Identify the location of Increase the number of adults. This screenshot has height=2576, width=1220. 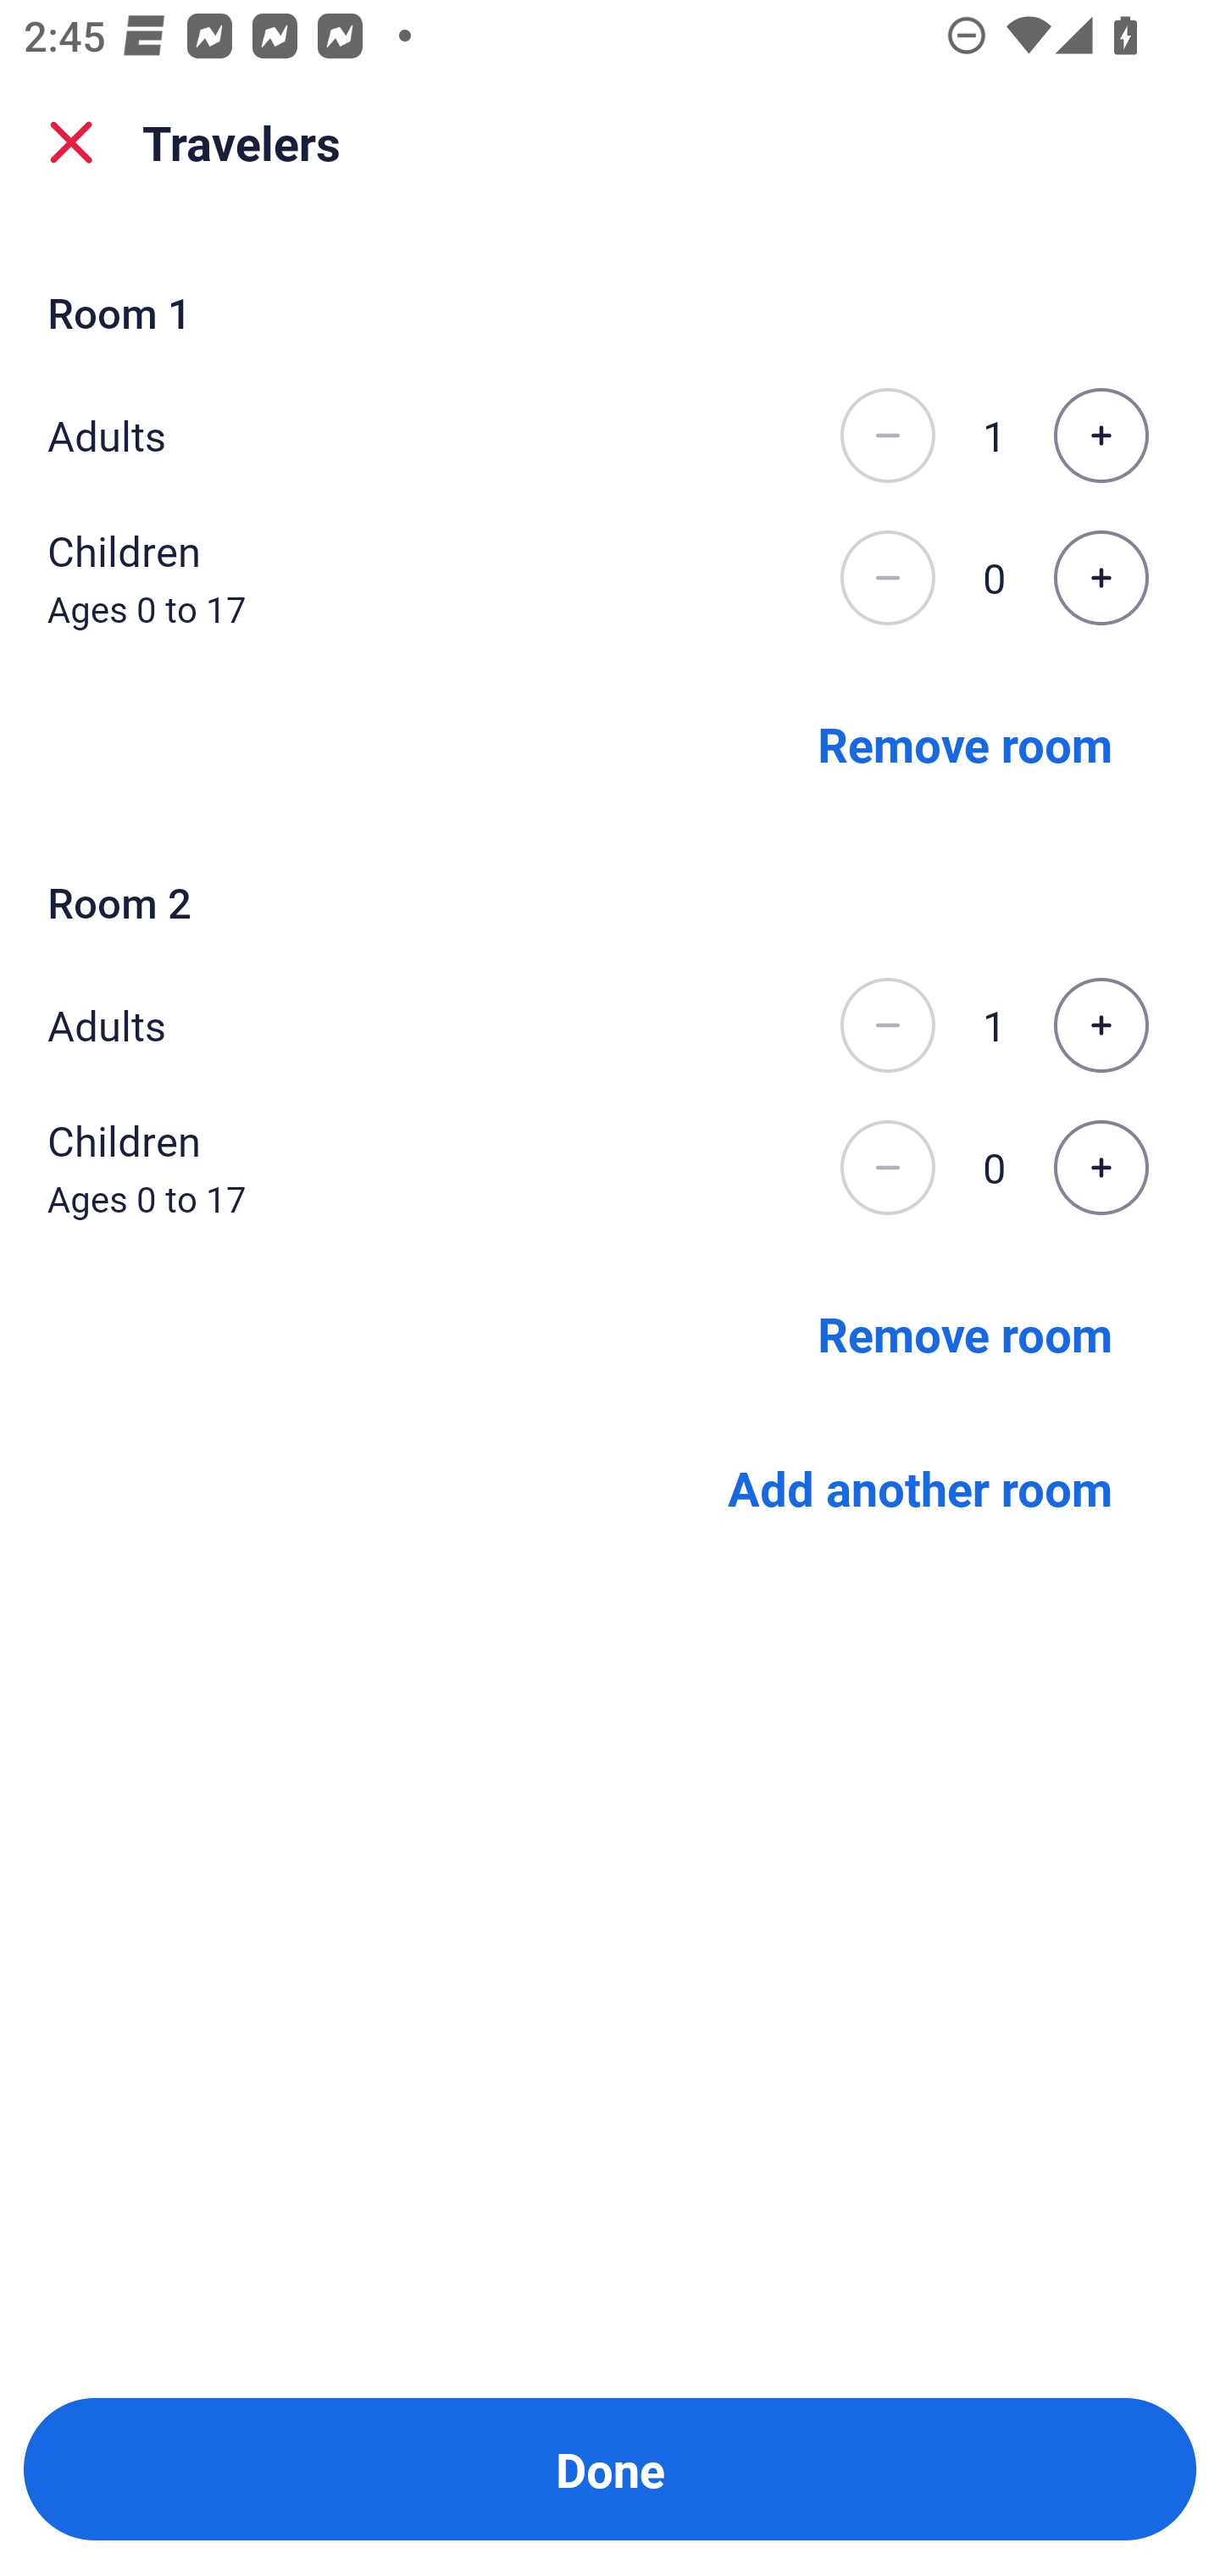
(1101, 435).